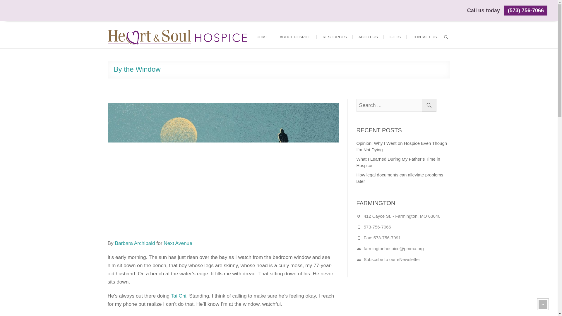 This screenshot has height=316, width=562. What do you see at coordinates (334, 37) in the screenshot?
I see `RESOURCES` at bounding box center [334, 37].